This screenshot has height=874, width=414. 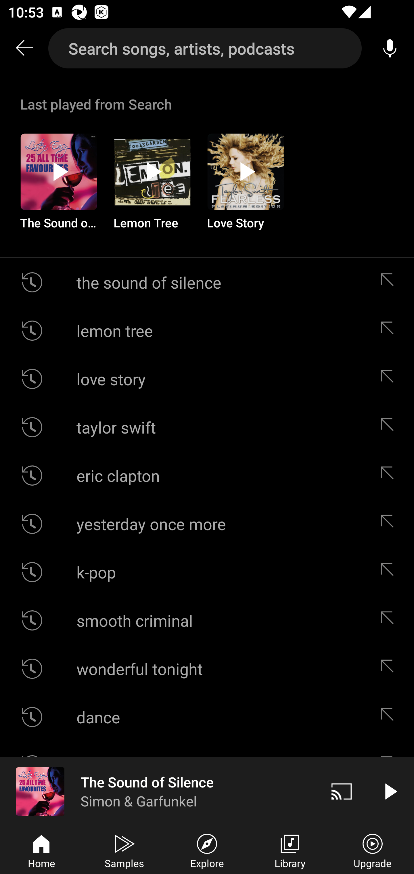 What do you see at coordinates (390, 717) in the screenshot?
I see `Edit suggestion dance` at bounding box center [390, 717].